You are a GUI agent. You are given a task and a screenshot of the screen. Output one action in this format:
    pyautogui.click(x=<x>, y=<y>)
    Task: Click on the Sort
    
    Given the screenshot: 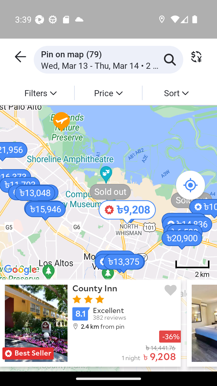 What is the action you would take?
    pyautogui.click(x=176, y=93)
    